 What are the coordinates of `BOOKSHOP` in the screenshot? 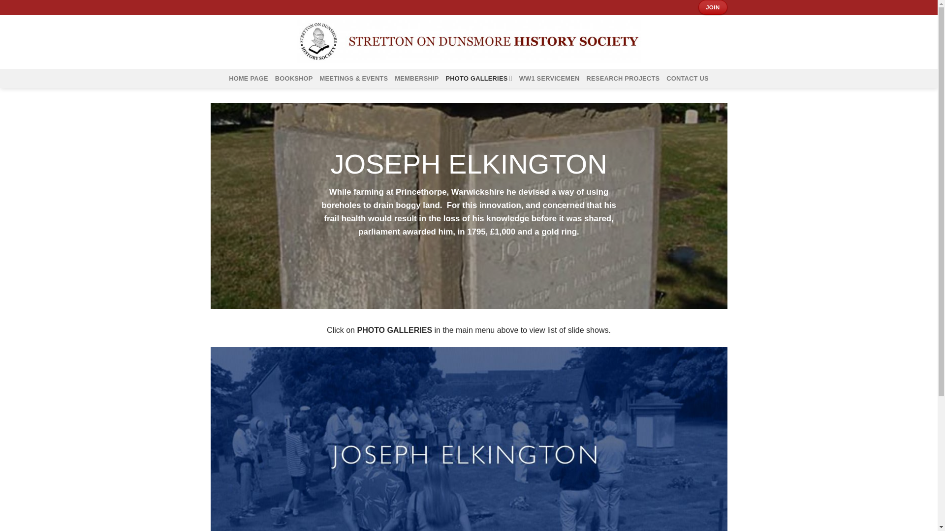 It's located at (293, 79).